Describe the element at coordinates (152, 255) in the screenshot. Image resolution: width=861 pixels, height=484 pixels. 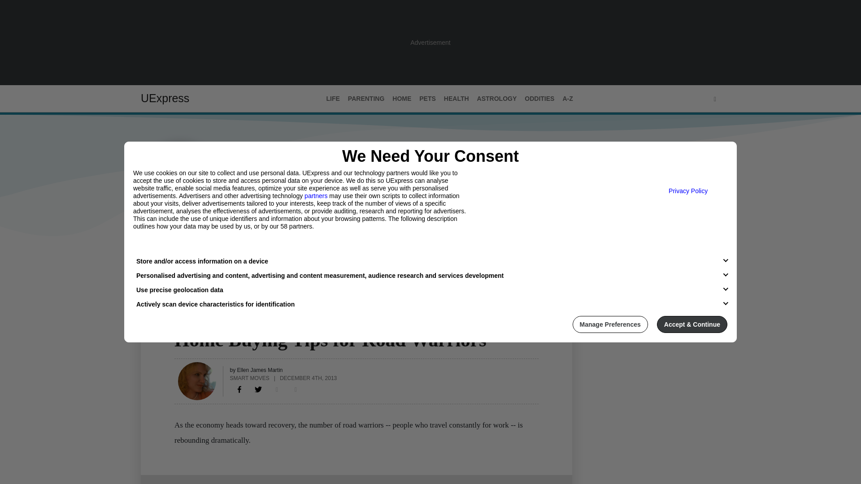
I see `Latest` at that location.